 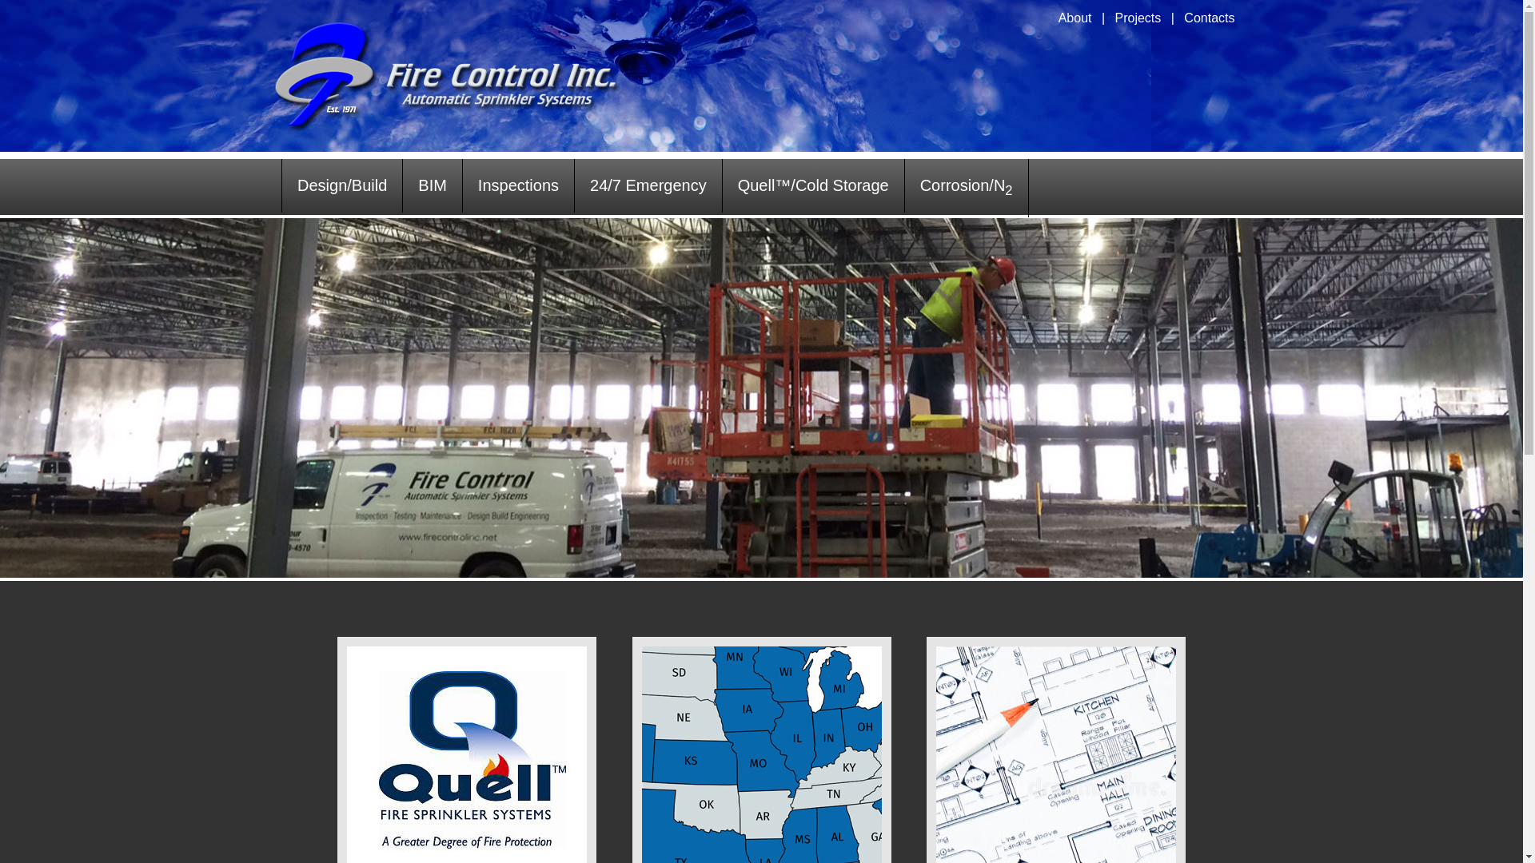 What do you see at coordinates (1209, 18) in the screenshot?
I see `Contacts` at bounding box center [1209, 18].